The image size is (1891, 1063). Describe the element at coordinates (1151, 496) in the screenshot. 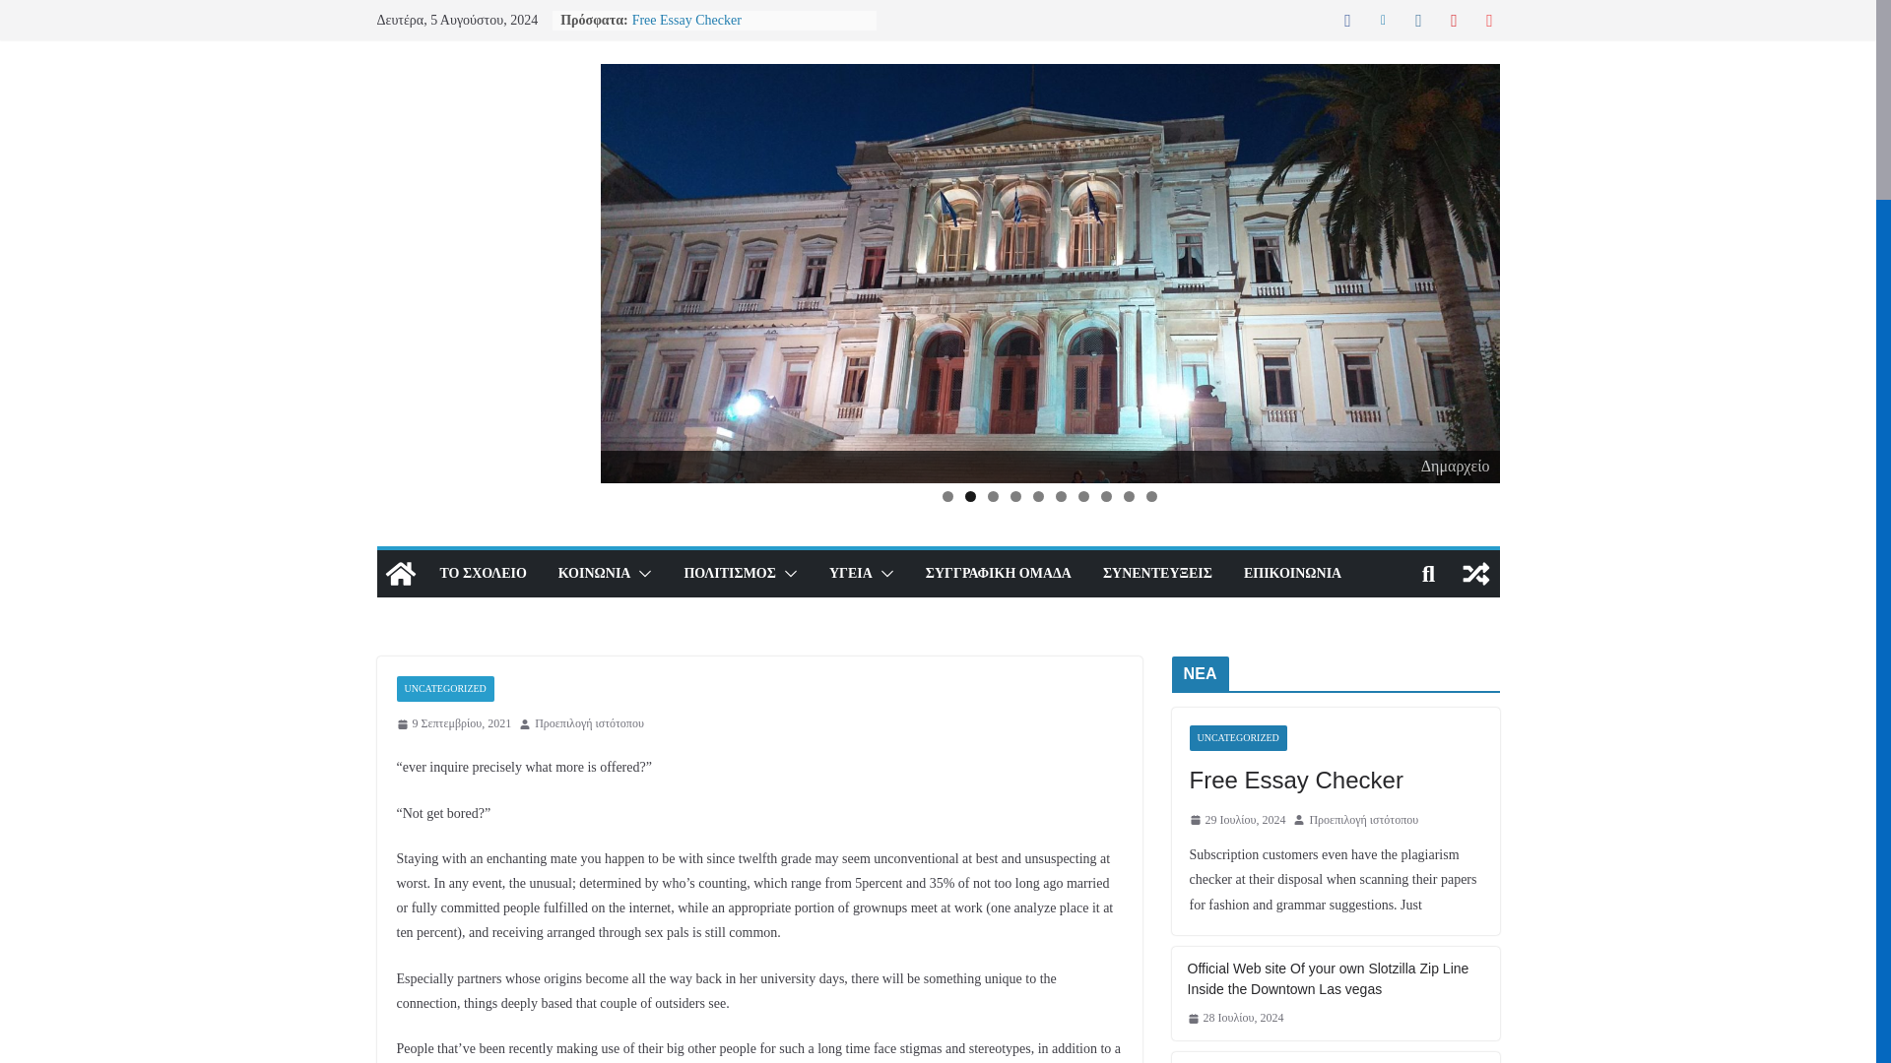

I see `10` at that location.